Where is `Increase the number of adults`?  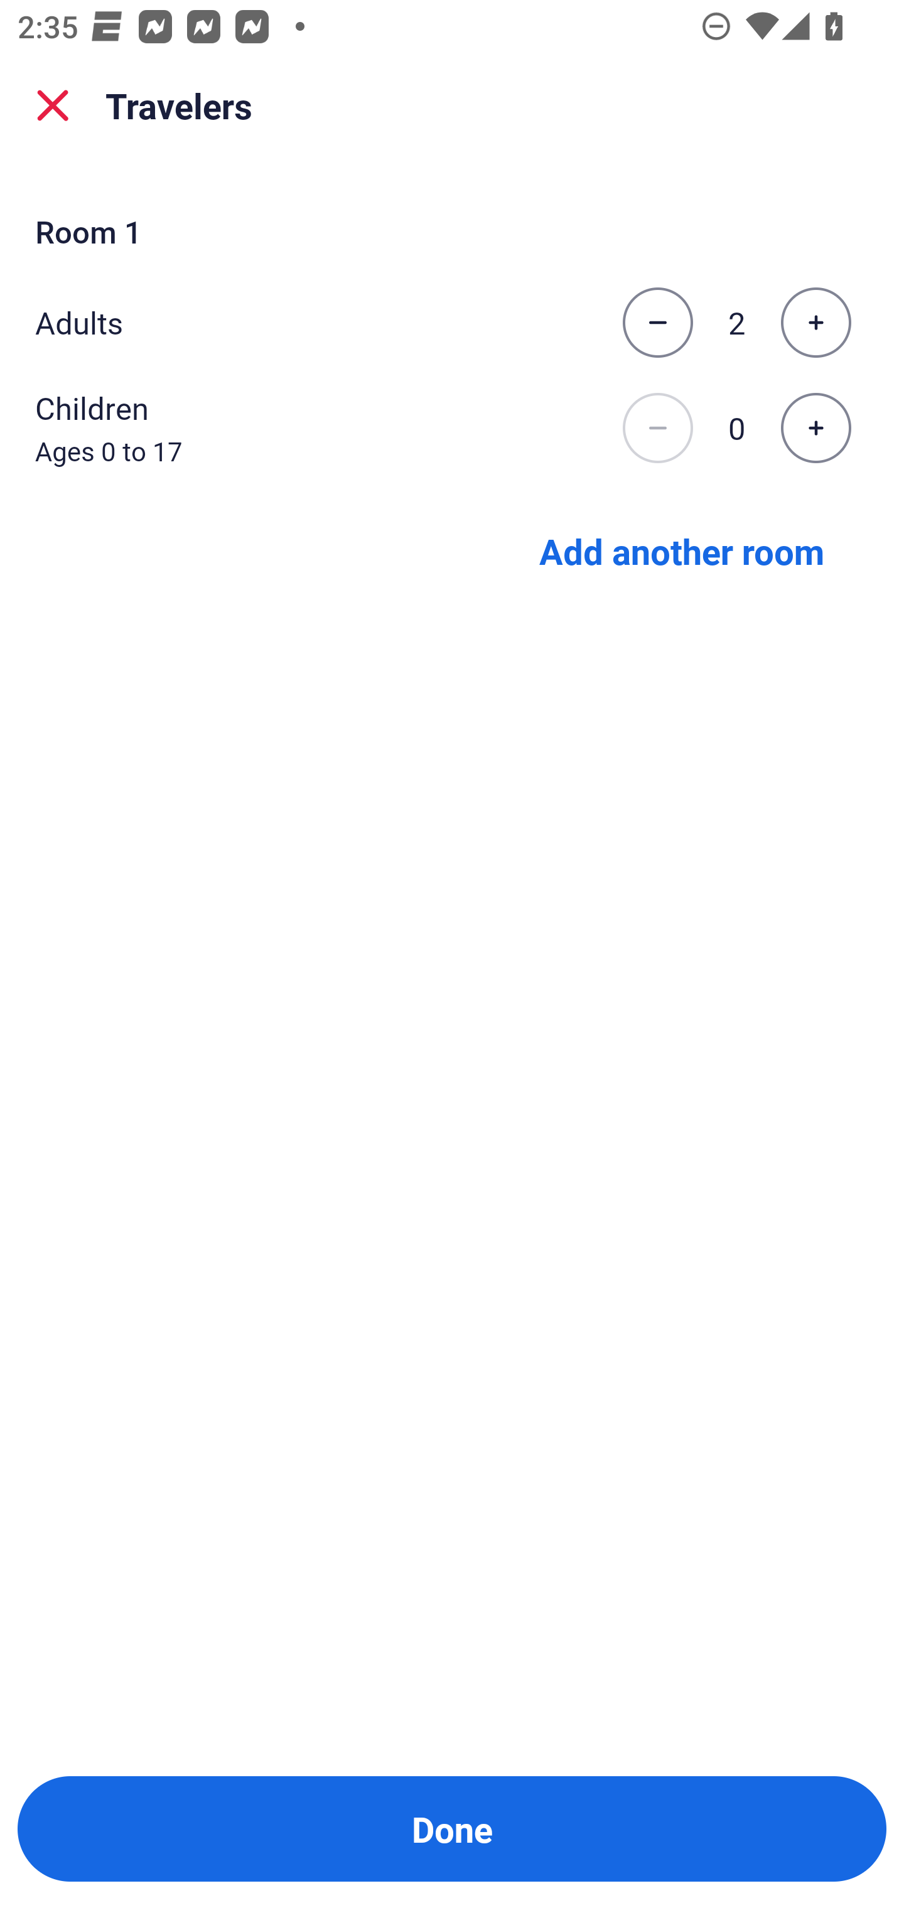 Increase the number of adults is located at coordinates (815, 322).